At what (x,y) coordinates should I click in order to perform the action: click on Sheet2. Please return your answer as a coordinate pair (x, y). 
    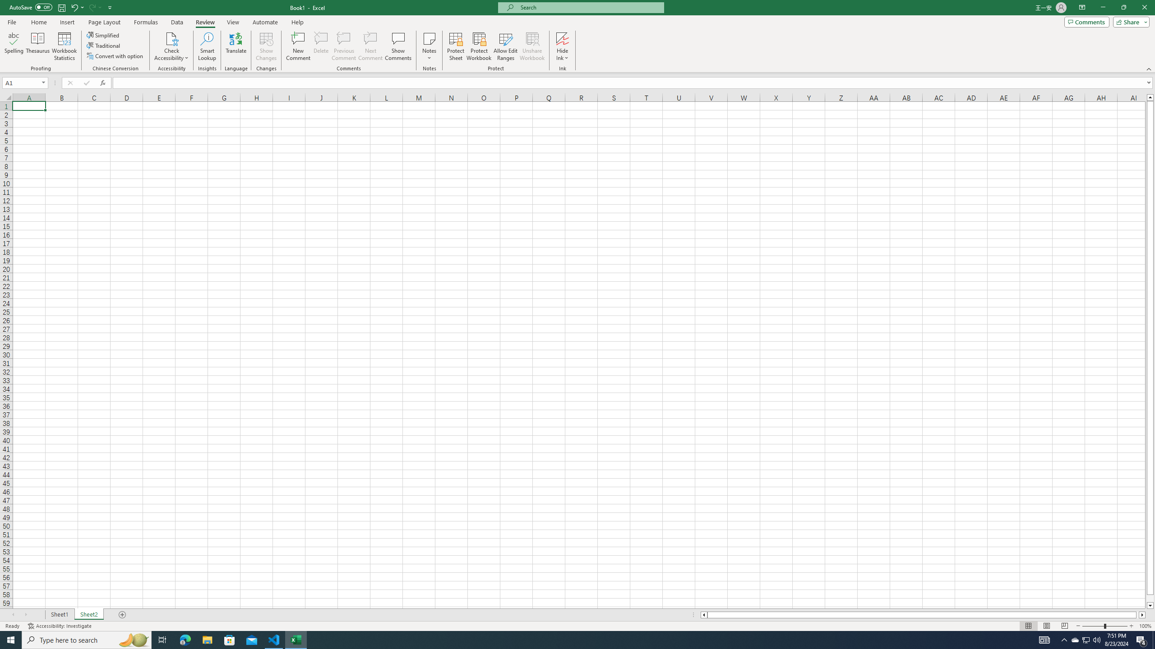
    Looking at the image, I should click on (88, 615).